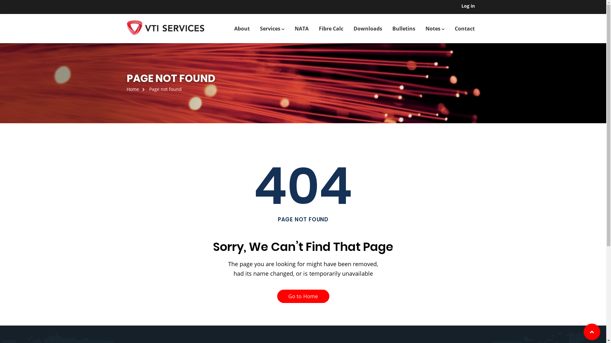  Describe the element at coordinates (174, 29) in the screenshot. I see `Home` at that location.